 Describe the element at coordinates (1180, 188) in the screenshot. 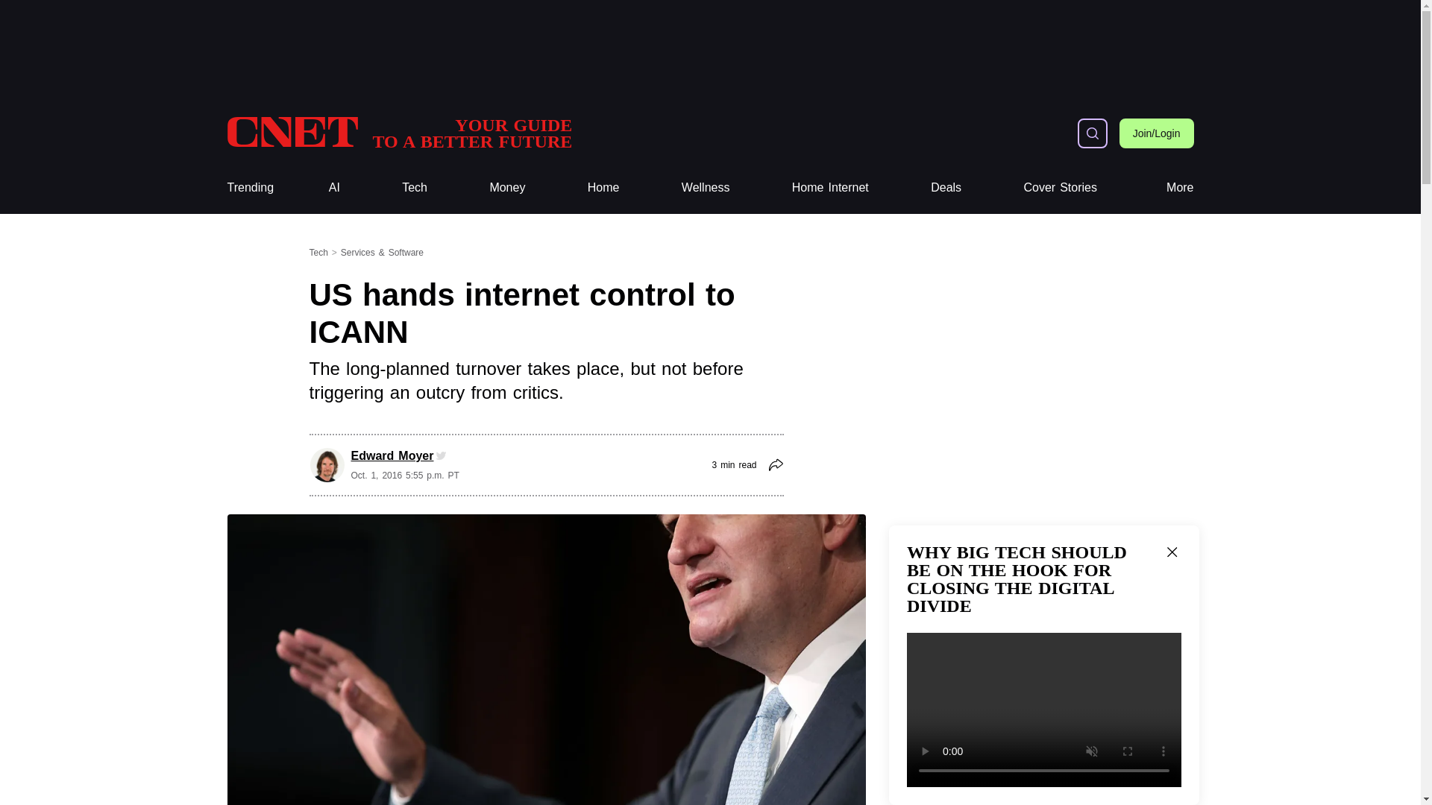

I see `Tech` at that location.